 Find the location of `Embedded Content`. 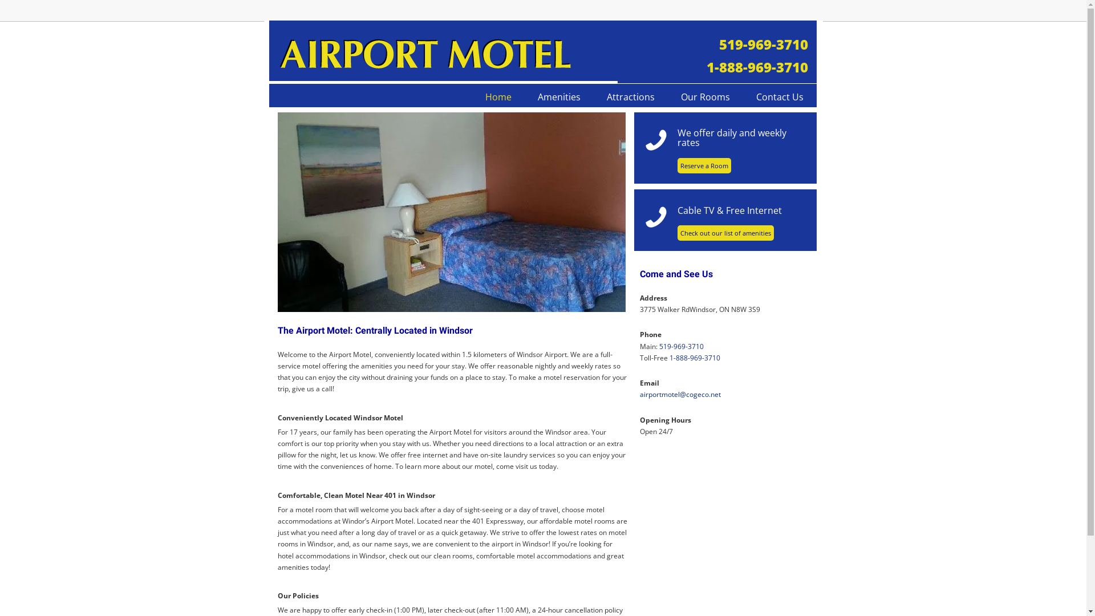

Embedded Content is located at coordinates (709, 17).